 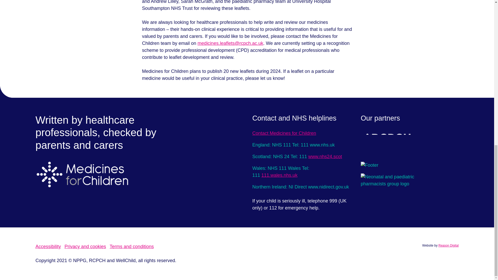 I want to click on 111.wales.nhs.uk, so click(x=279, y=175).